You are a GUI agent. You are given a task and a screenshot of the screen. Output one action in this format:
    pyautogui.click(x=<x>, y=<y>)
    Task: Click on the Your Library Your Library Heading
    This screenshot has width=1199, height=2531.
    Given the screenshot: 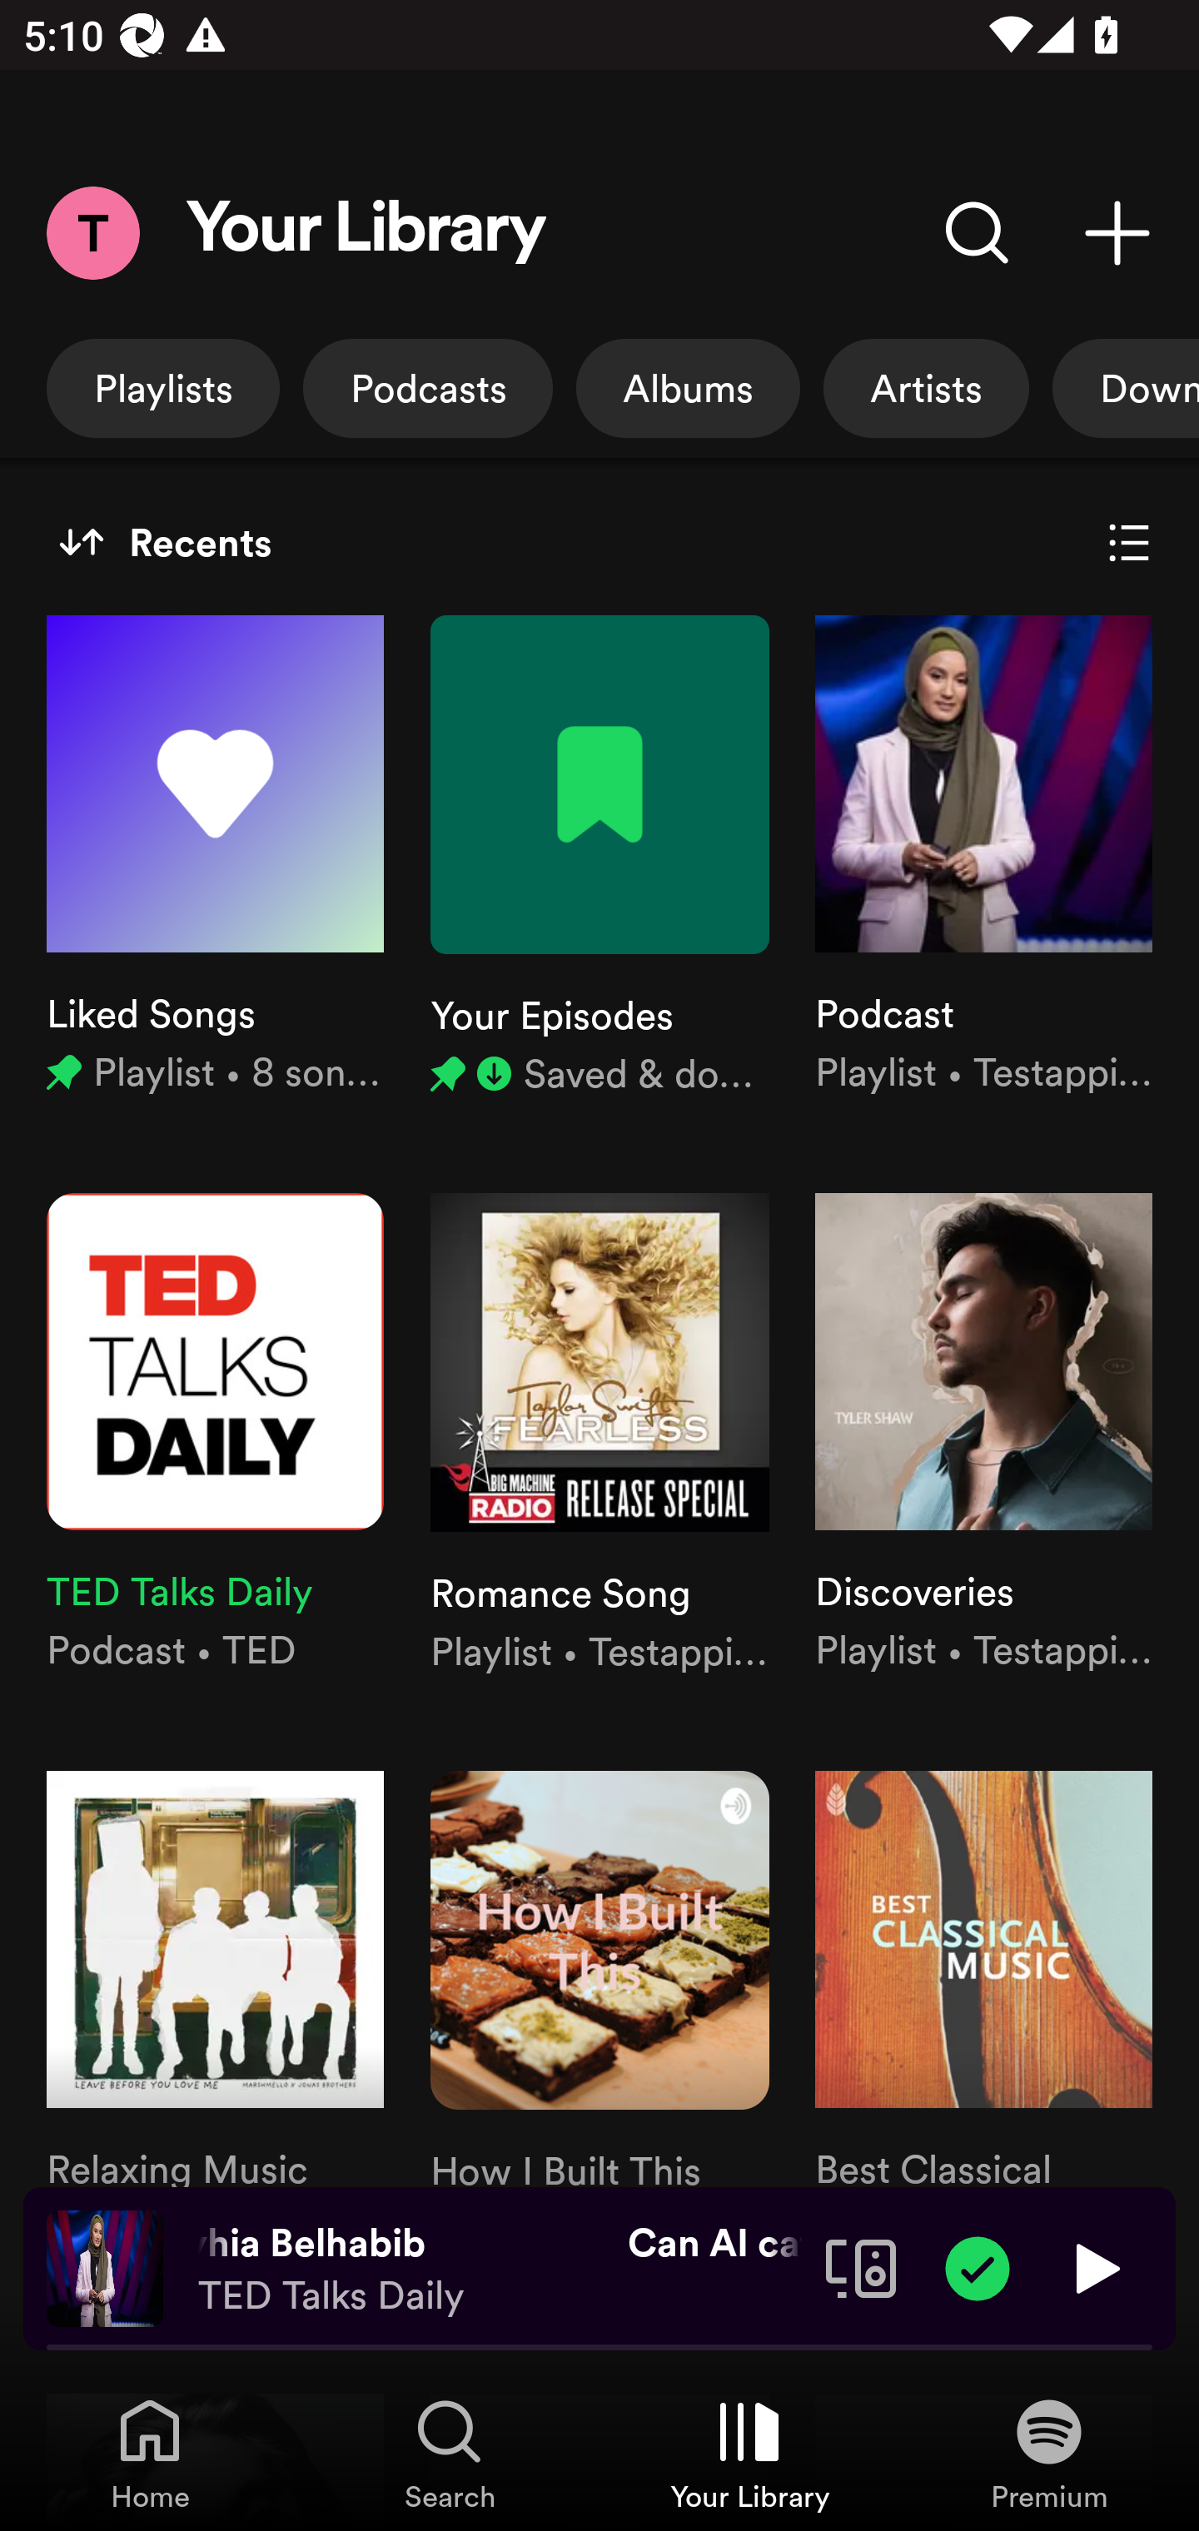 What is the action you would take?
    pyautogui.click(x=366, y=233)
    